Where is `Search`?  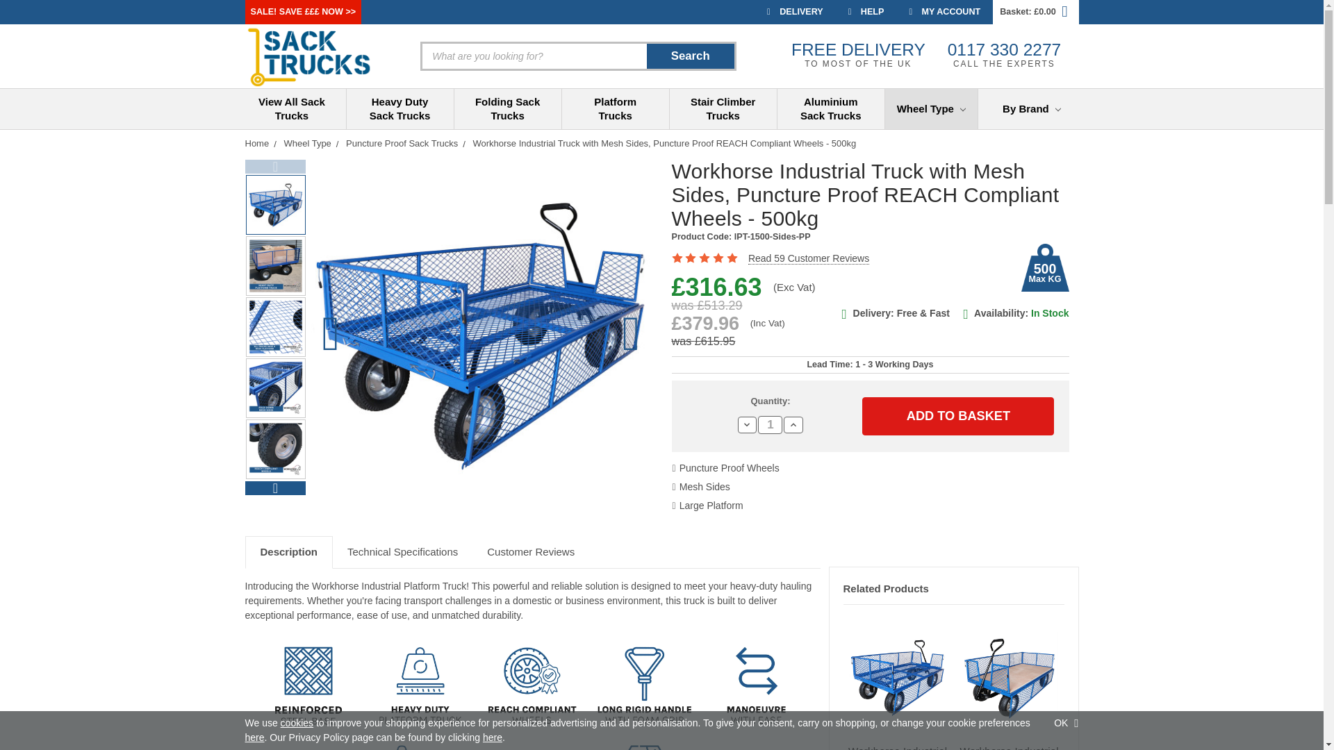
Search is located at coordinates (691, 56).